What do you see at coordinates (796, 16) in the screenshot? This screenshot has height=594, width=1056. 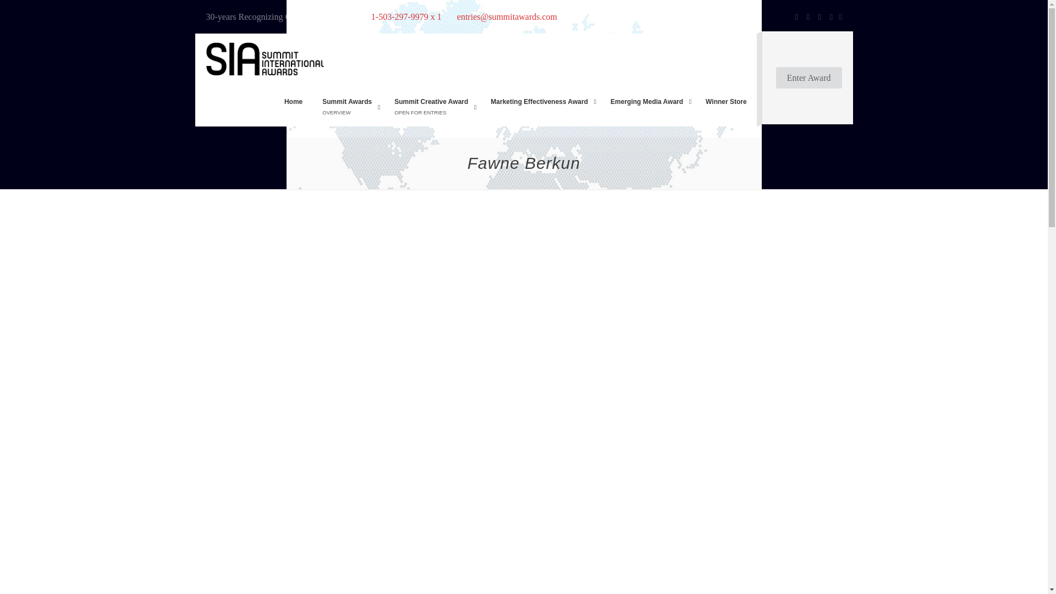 I see `Facebook` at bounding box center [796, 16].